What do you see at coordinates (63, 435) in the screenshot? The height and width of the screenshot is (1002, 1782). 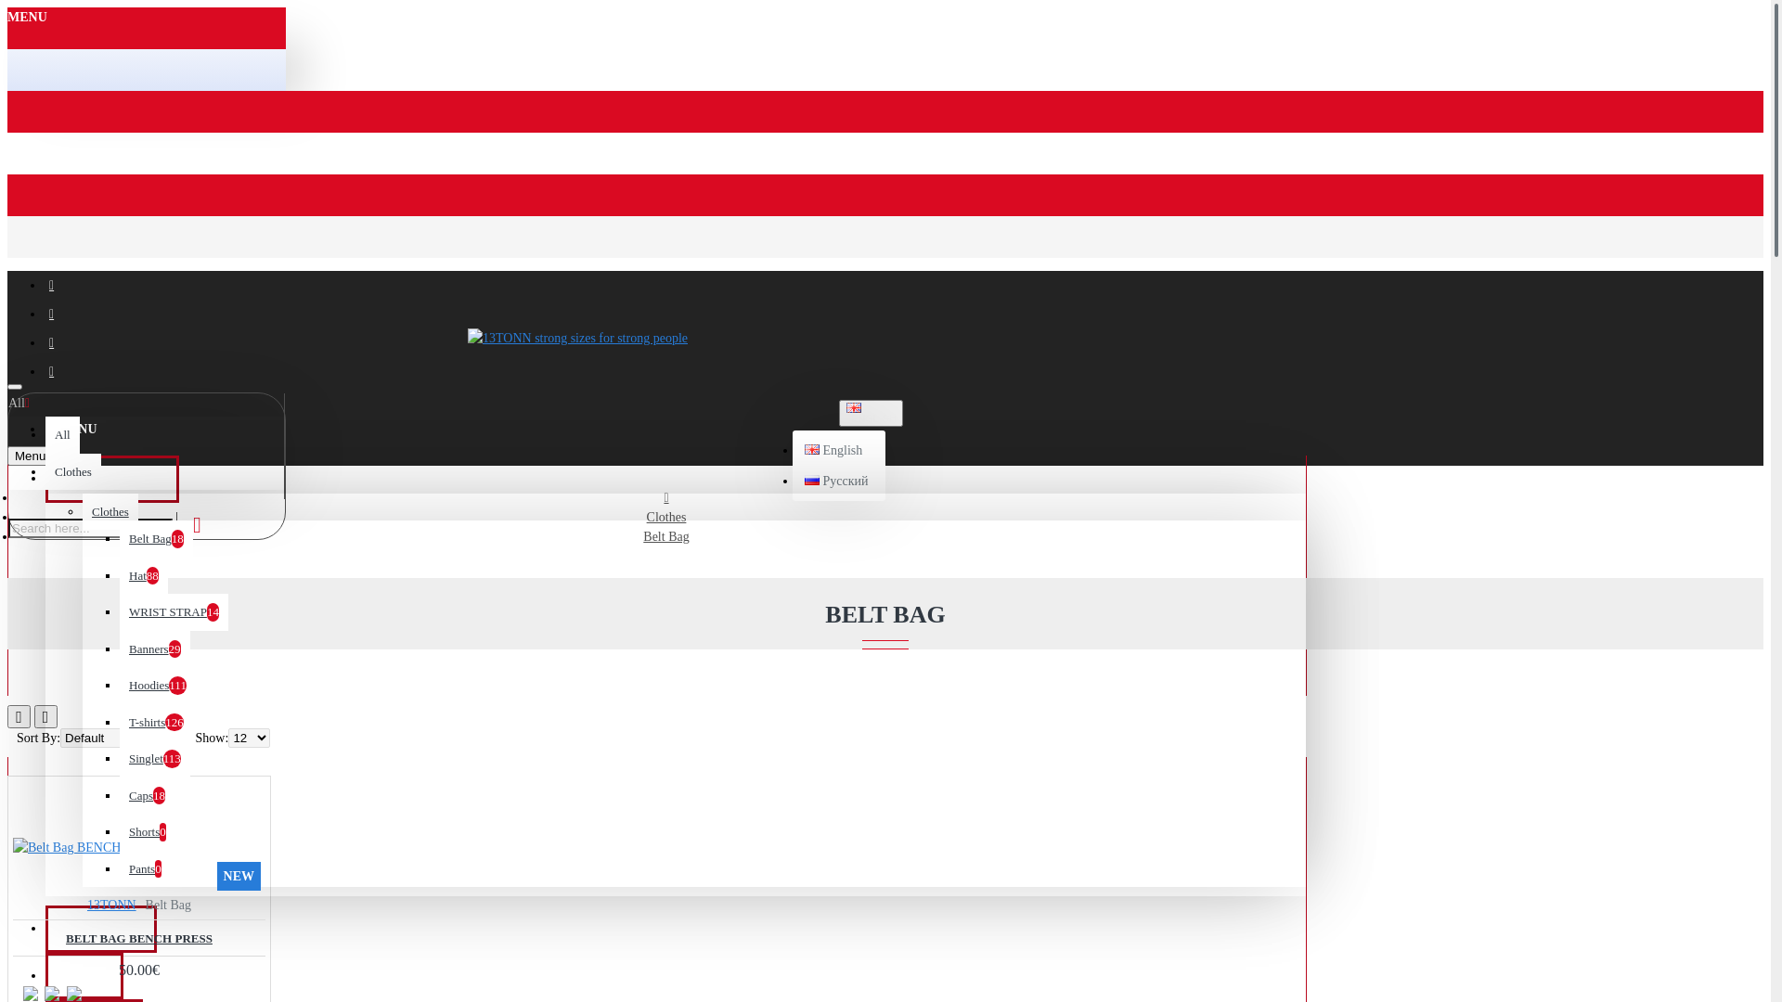 I see `All` at bounding box center [63, 435].